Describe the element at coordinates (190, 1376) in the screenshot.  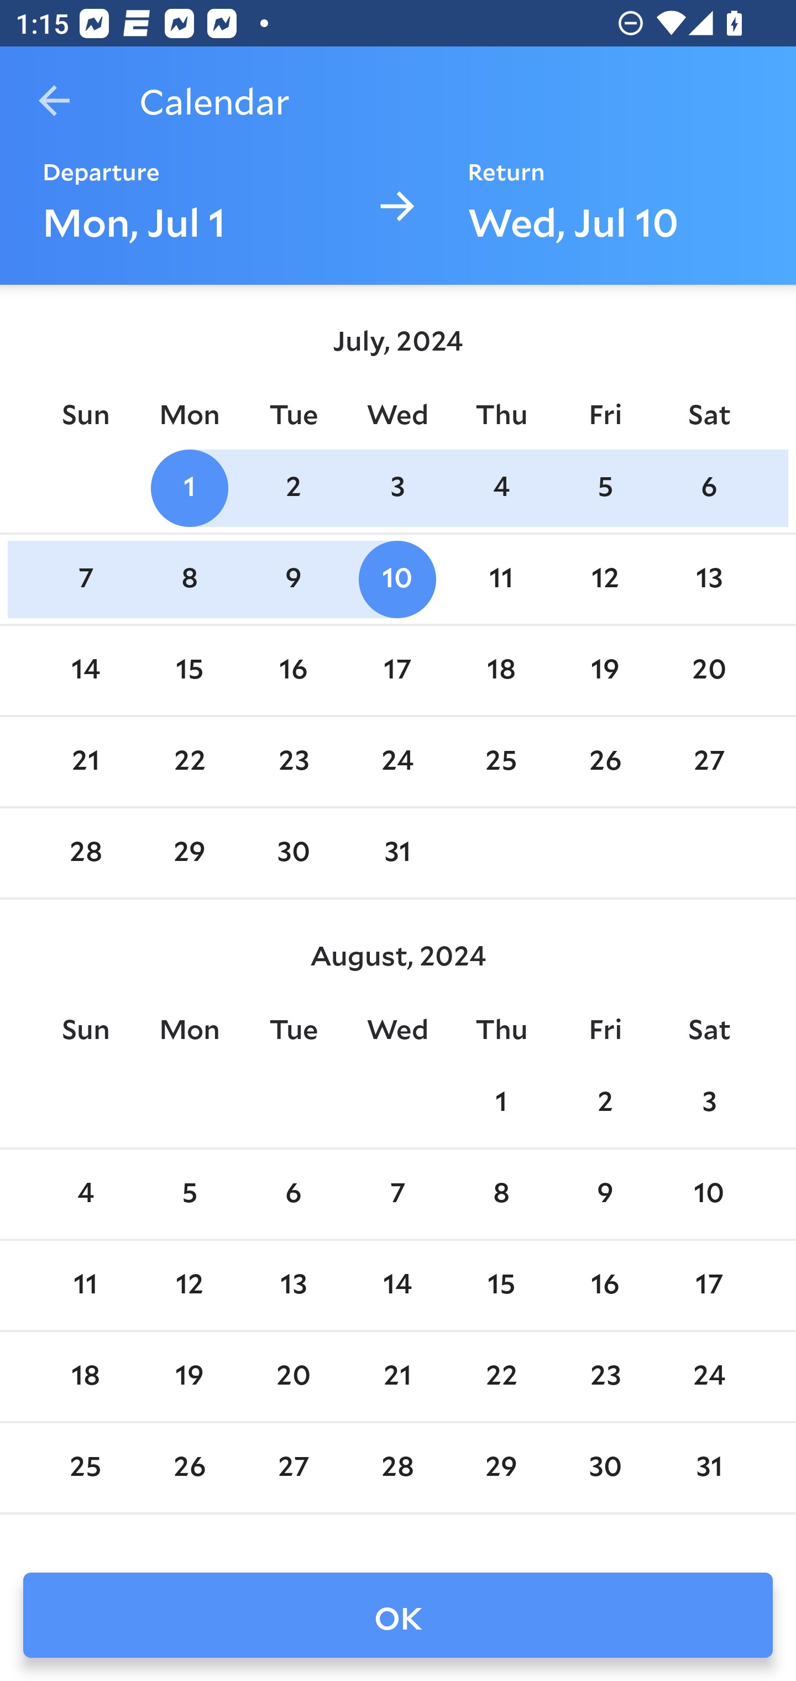
I see `19` at that location.